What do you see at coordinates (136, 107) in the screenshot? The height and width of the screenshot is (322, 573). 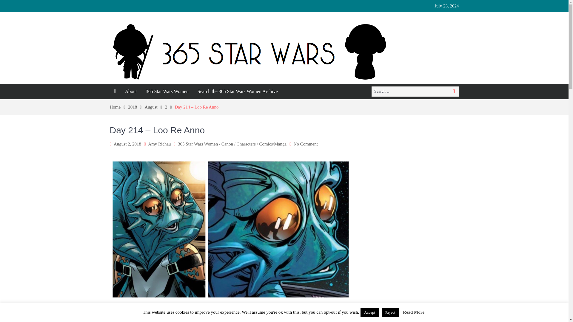 I see `2018` at bounding box center [136, 107].